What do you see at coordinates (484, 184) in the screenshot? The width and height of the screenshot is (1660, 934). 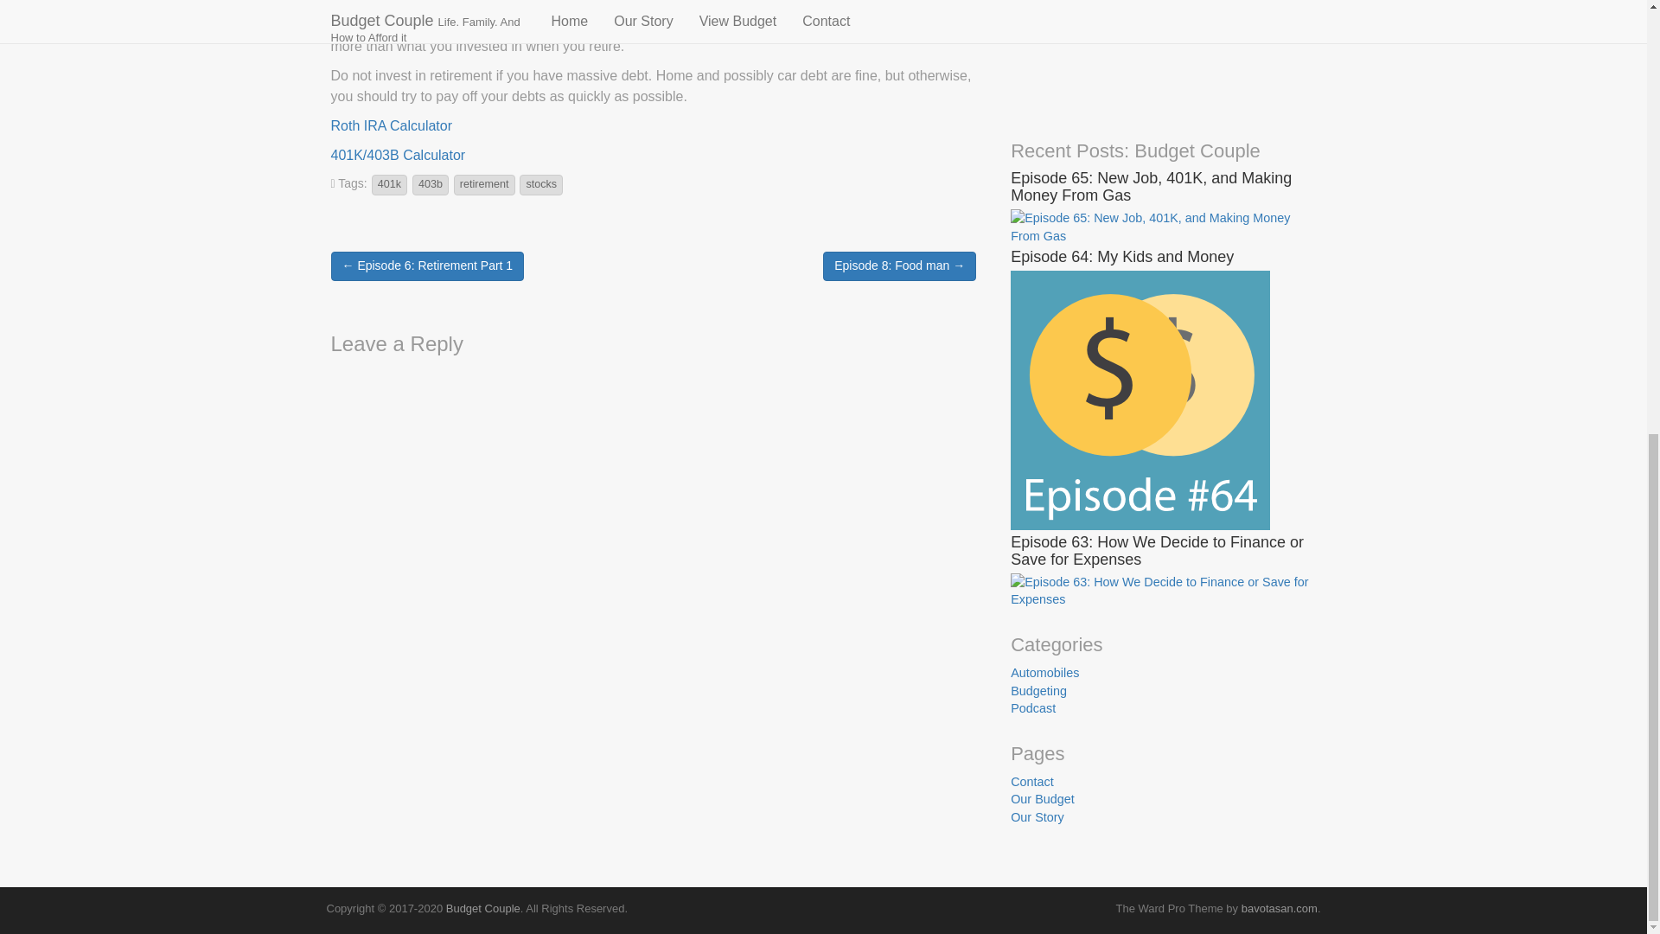 I see `retirement` at bounding box center [484, 184].